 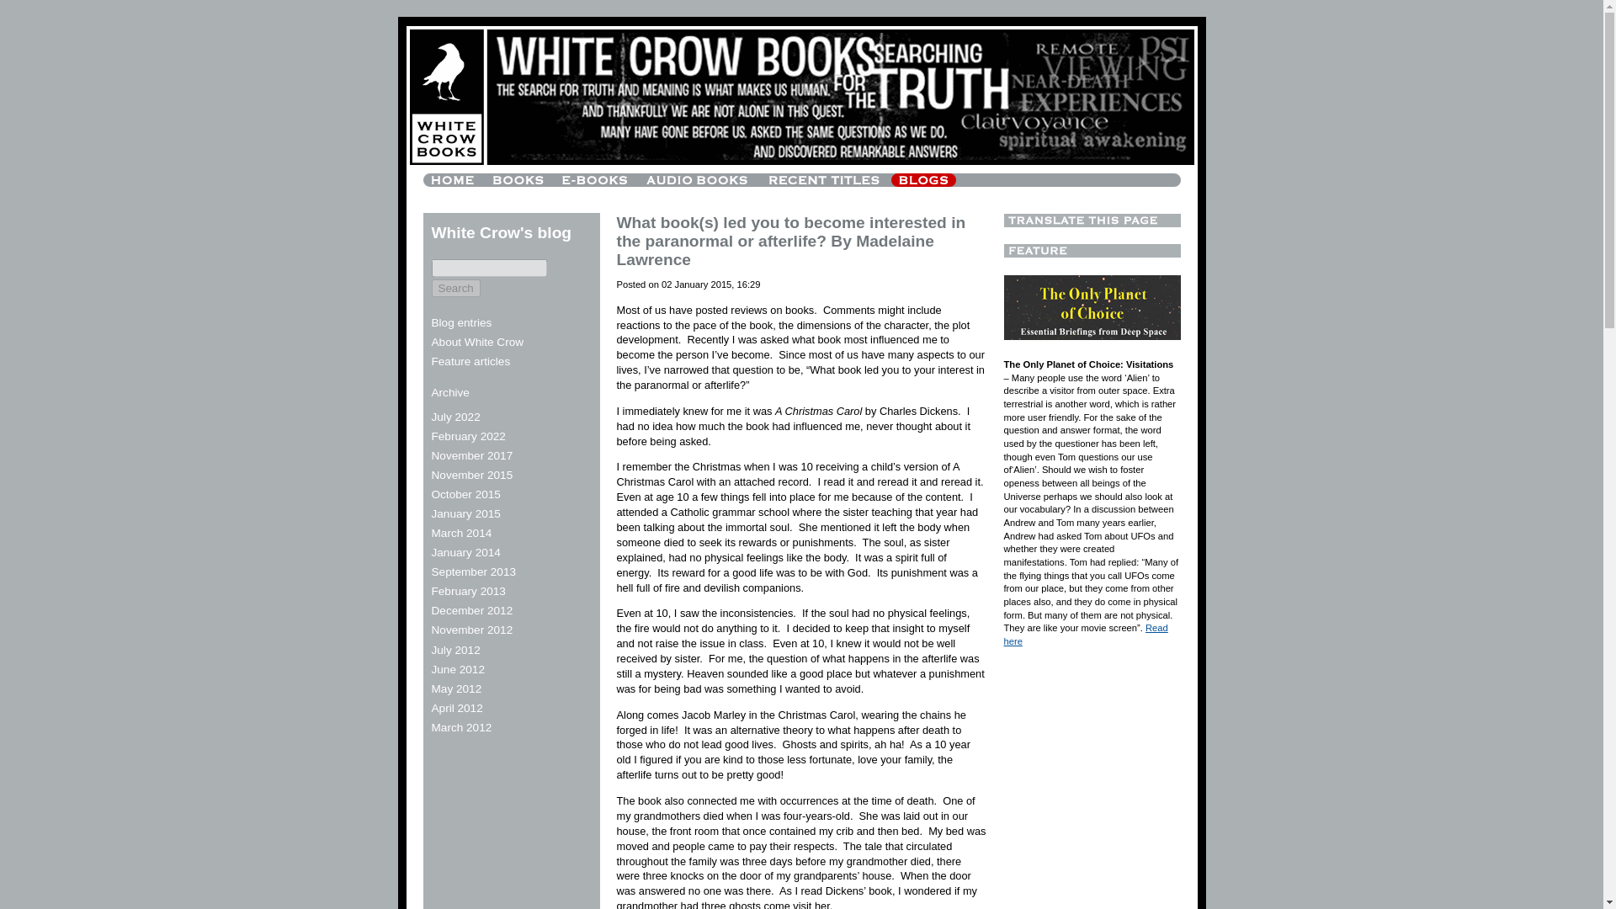 What do you see at coordinates (502, 233) in the screenshot?
I see `White Crow's blog` at bounding box center [502, 233].